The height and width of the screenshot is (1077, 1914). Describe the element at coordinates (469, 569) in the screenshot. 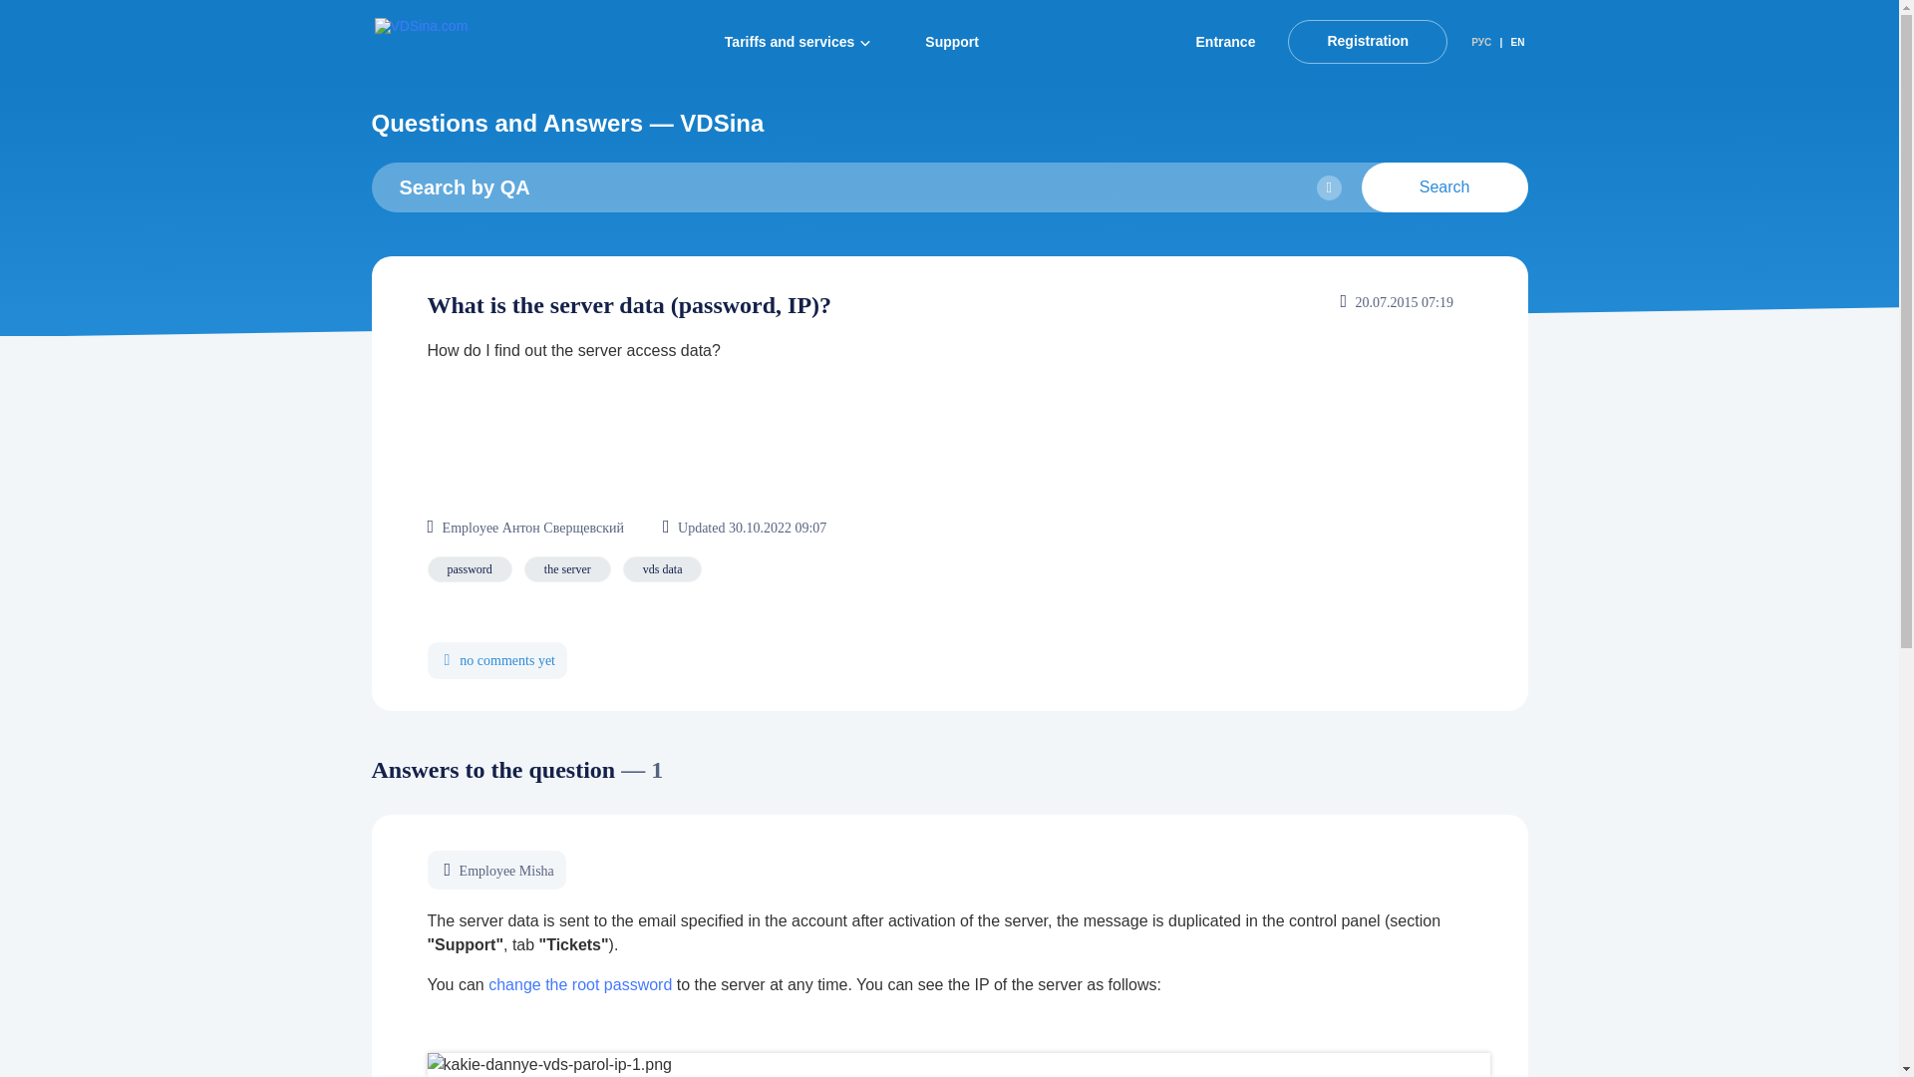

I see `password` at that location.